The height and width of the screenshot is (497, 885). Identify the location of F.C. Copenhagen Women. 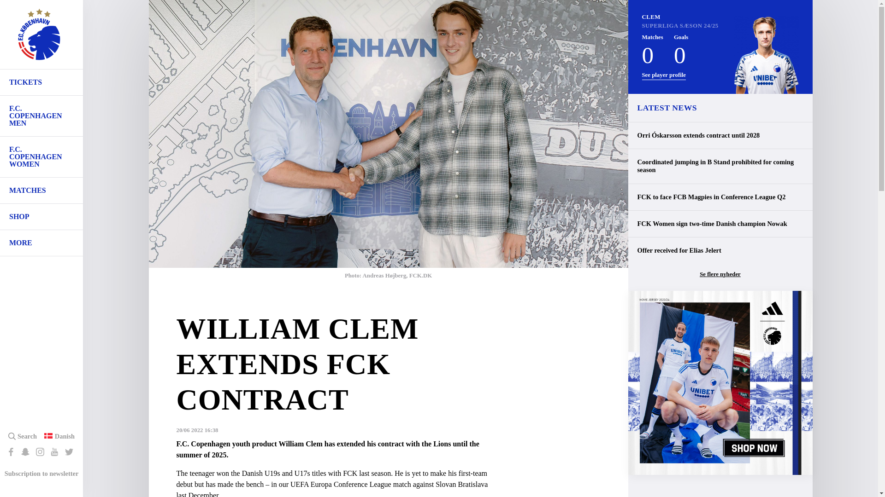
(41, 156).